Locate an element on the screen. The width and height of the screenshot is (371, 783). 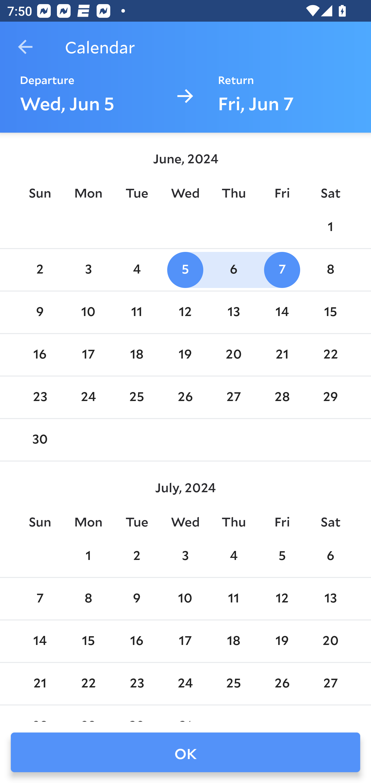
9 is located at coordinates (40, 312).